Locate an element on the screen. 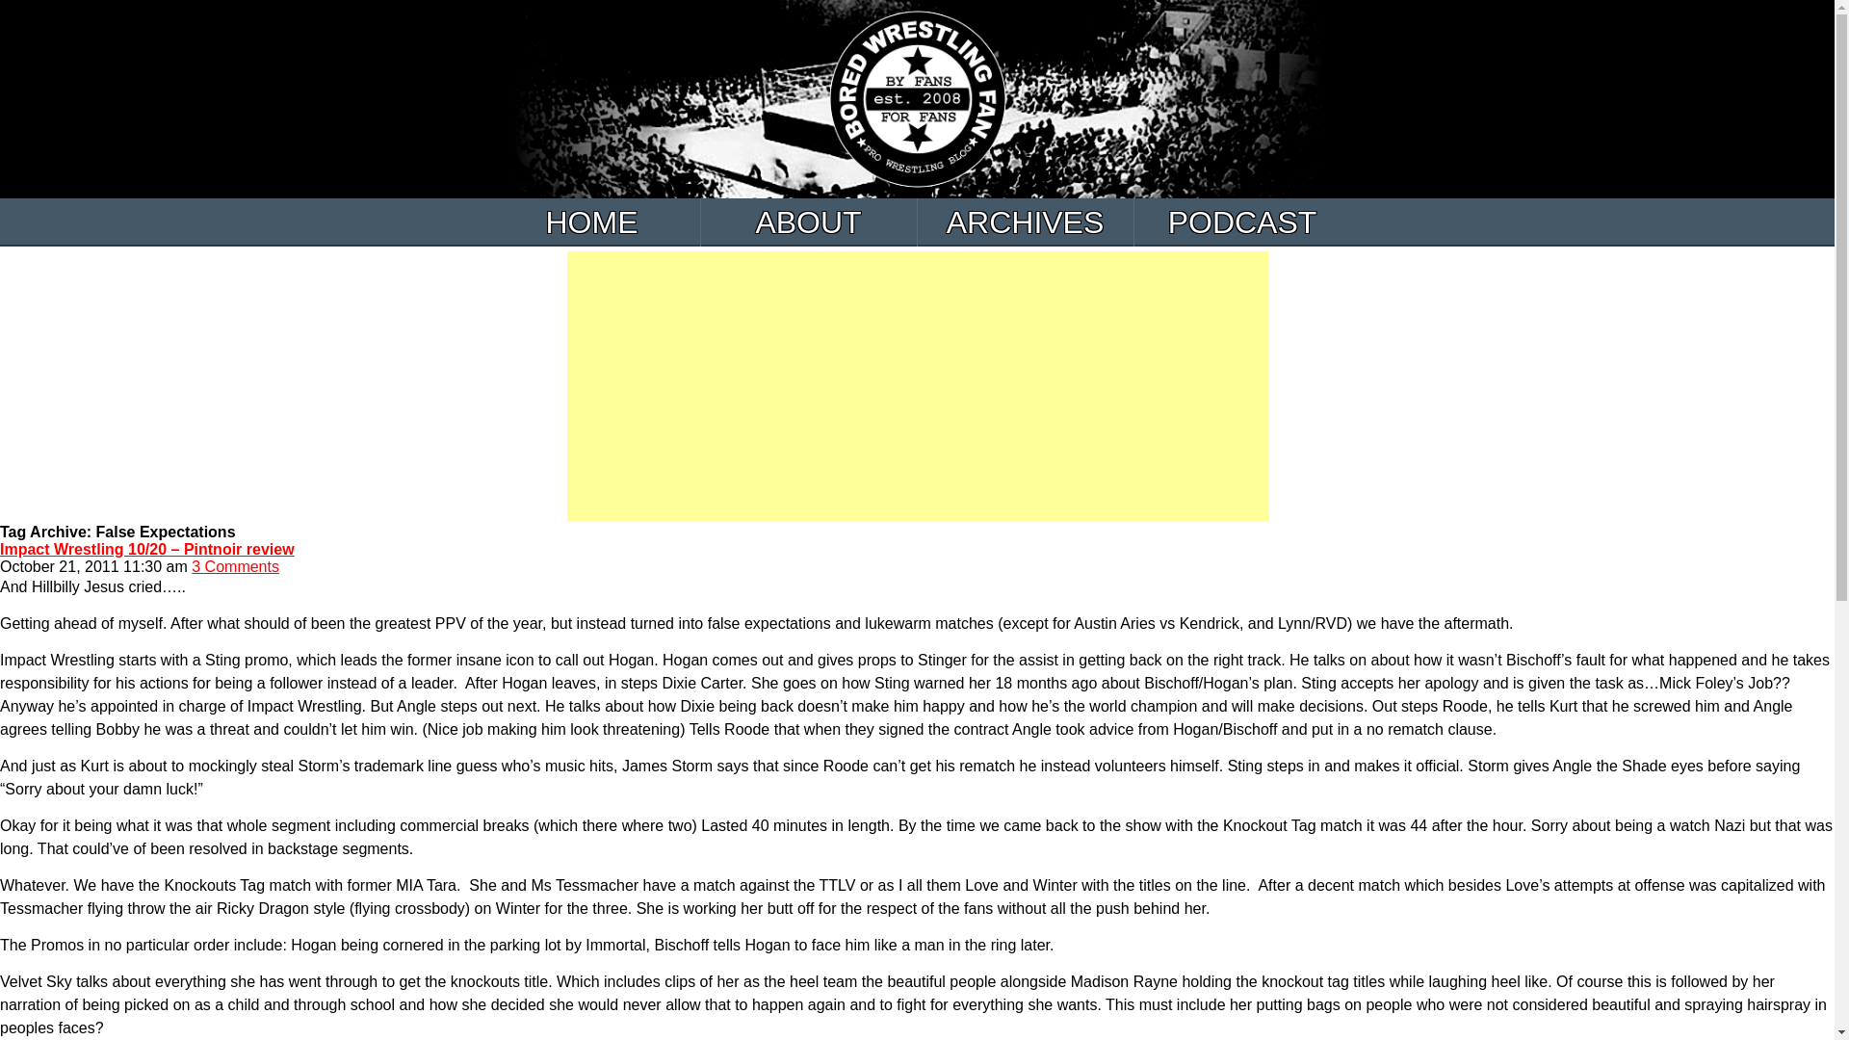  Podcast is located at coordinates (1242, 221).